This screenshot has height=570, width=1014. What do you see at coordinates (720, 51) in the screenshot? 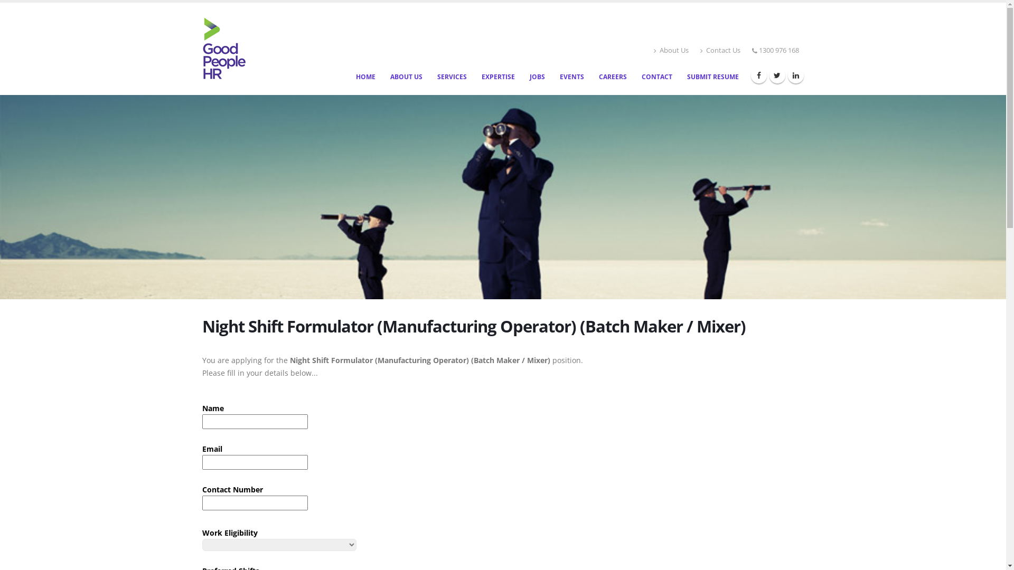
I see `Contact Us` at bounding box center [720, 51].